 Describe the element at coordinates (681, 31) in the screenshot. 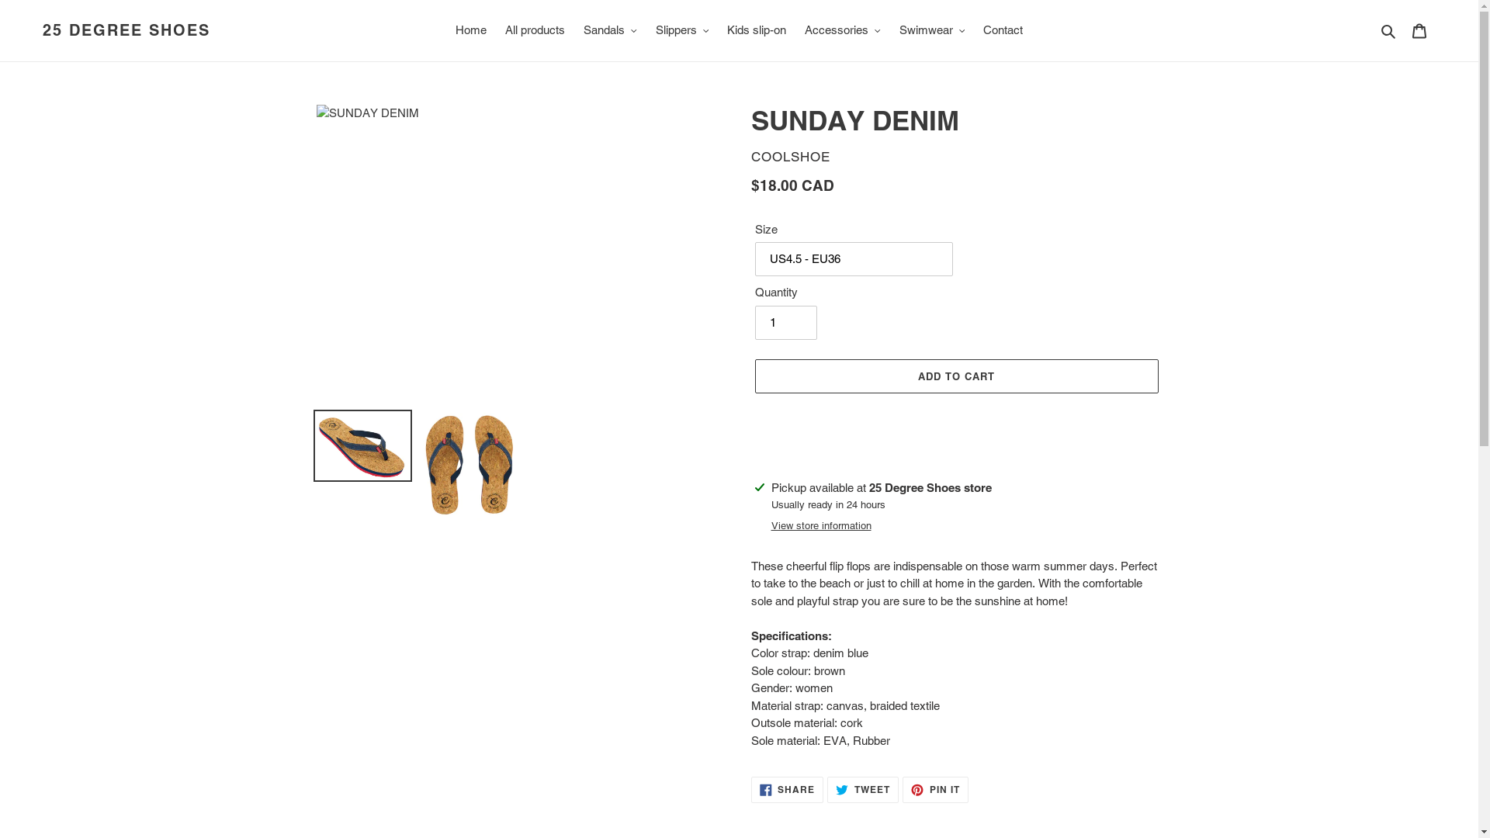

I see `Slippers` at that location.